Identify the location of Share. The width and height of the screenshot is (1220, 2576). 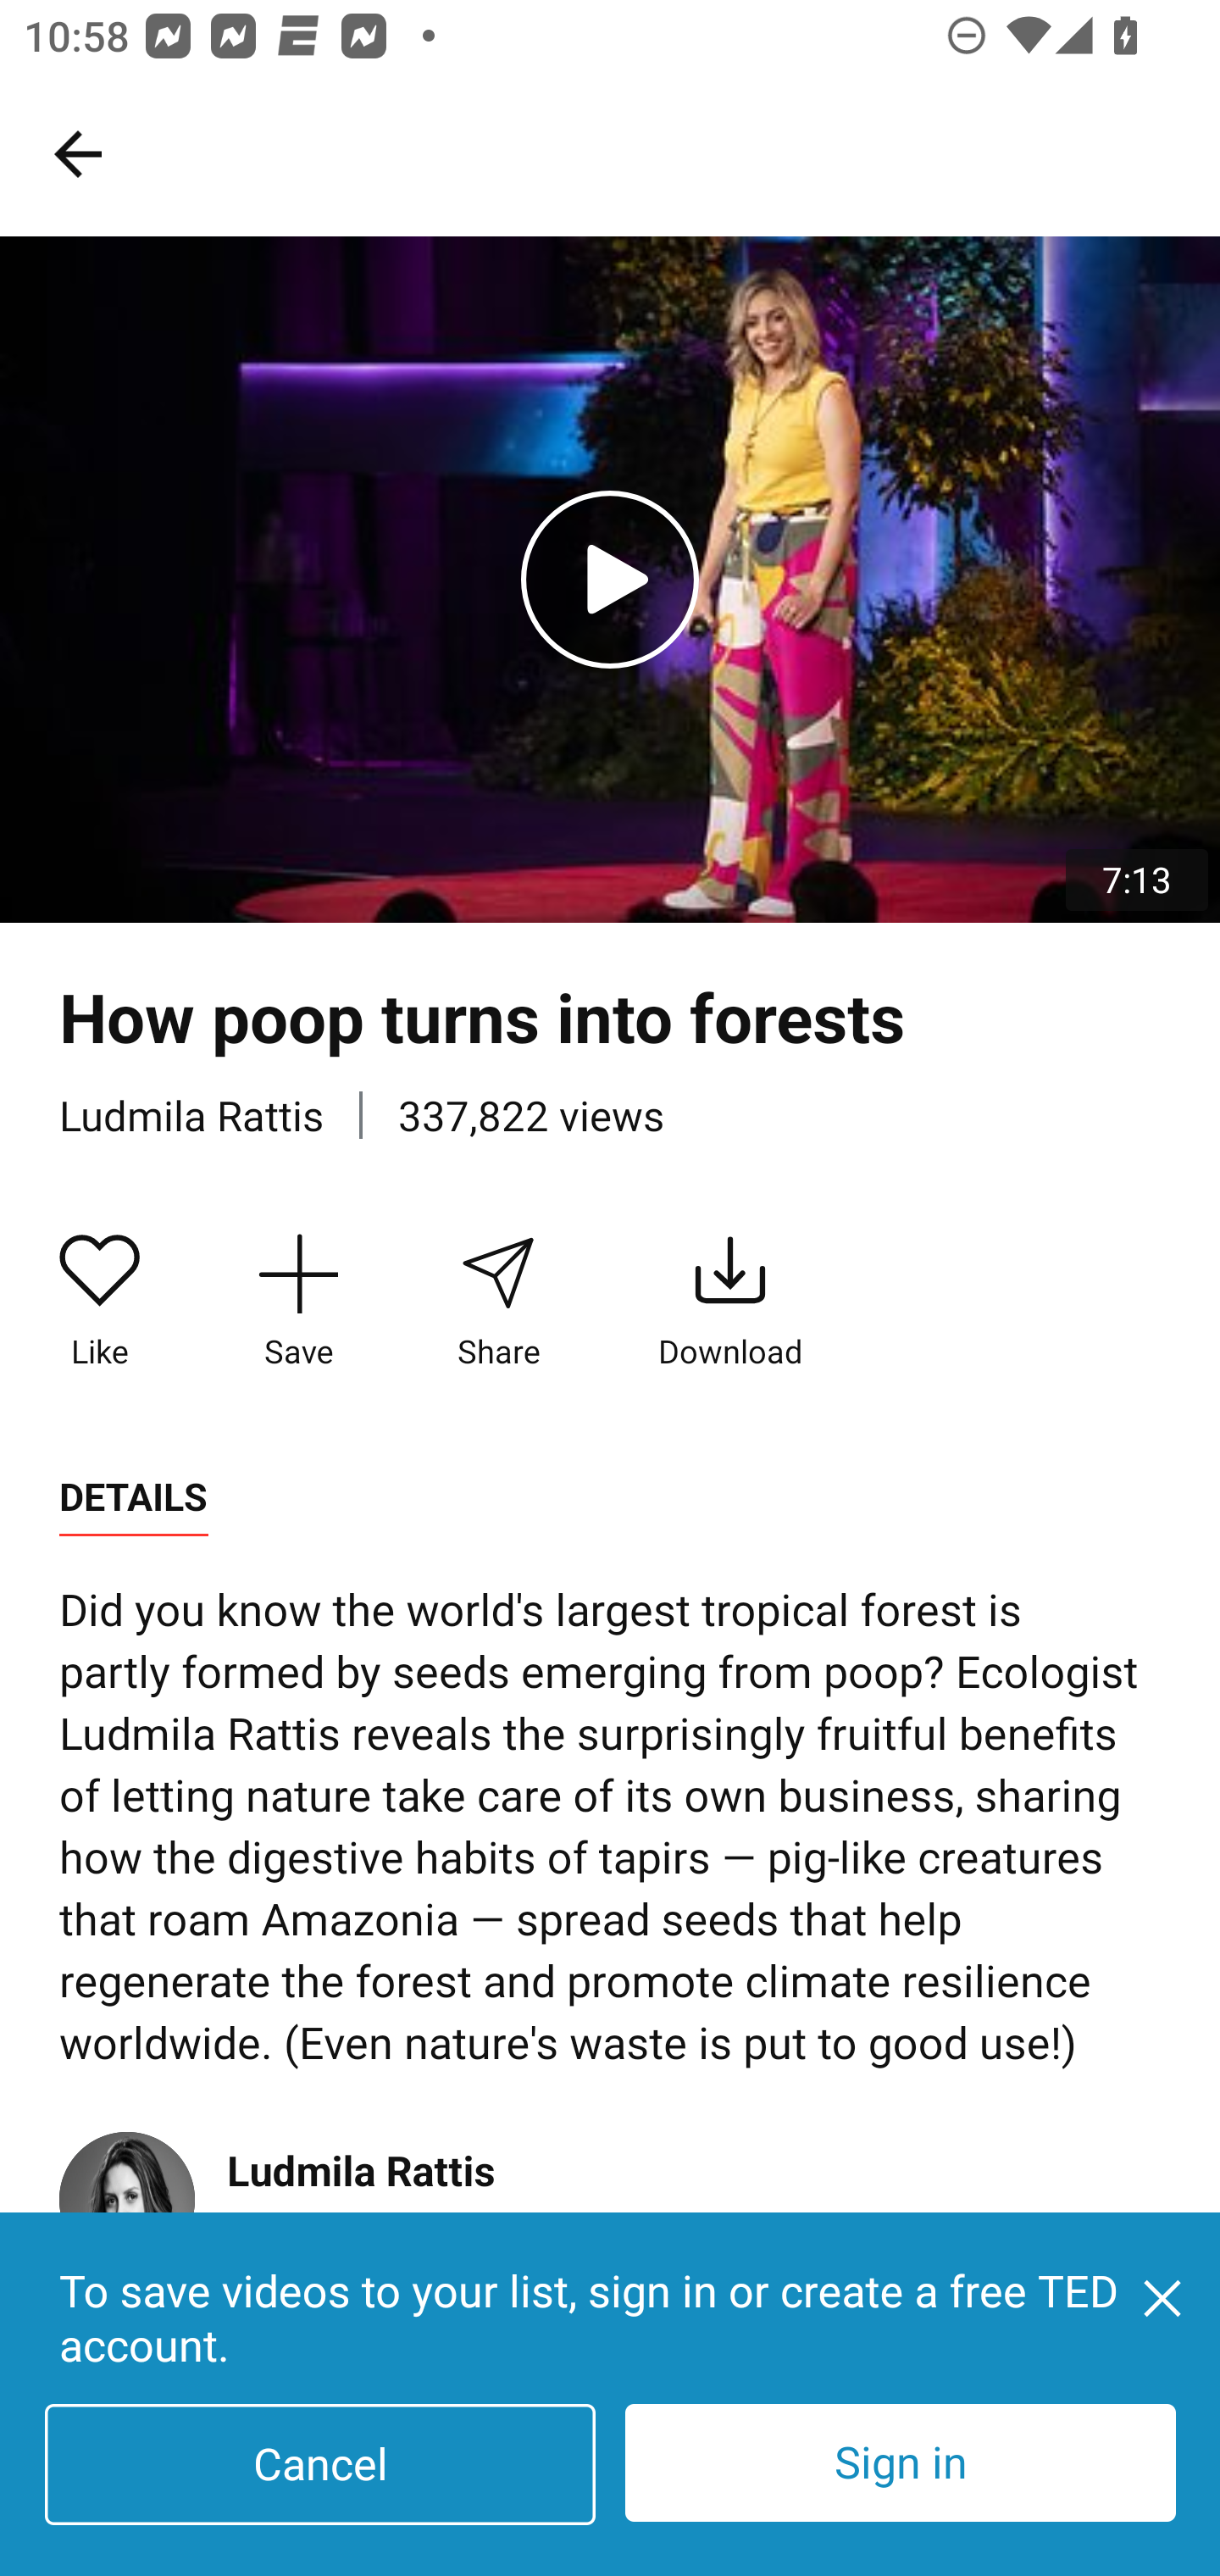
(497, 1303).